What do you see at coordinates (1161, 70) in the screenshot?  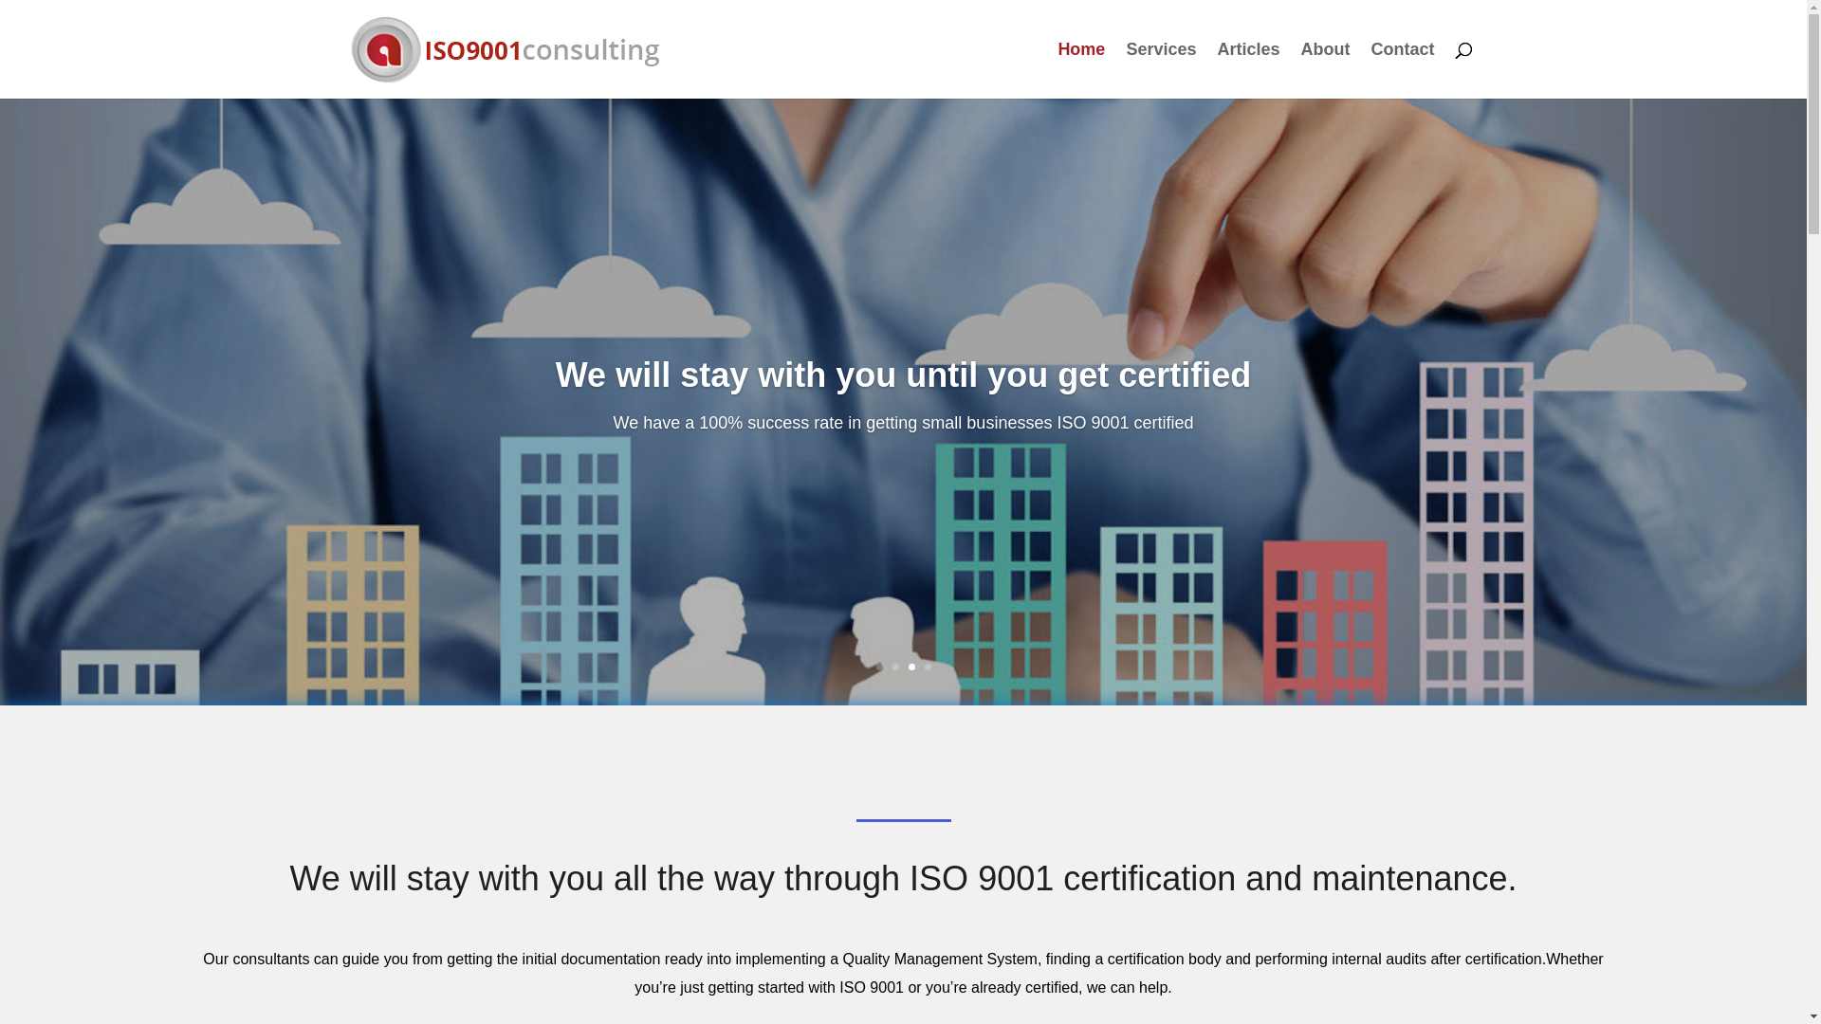 I see `Services` at bounding box center [1161, 70].